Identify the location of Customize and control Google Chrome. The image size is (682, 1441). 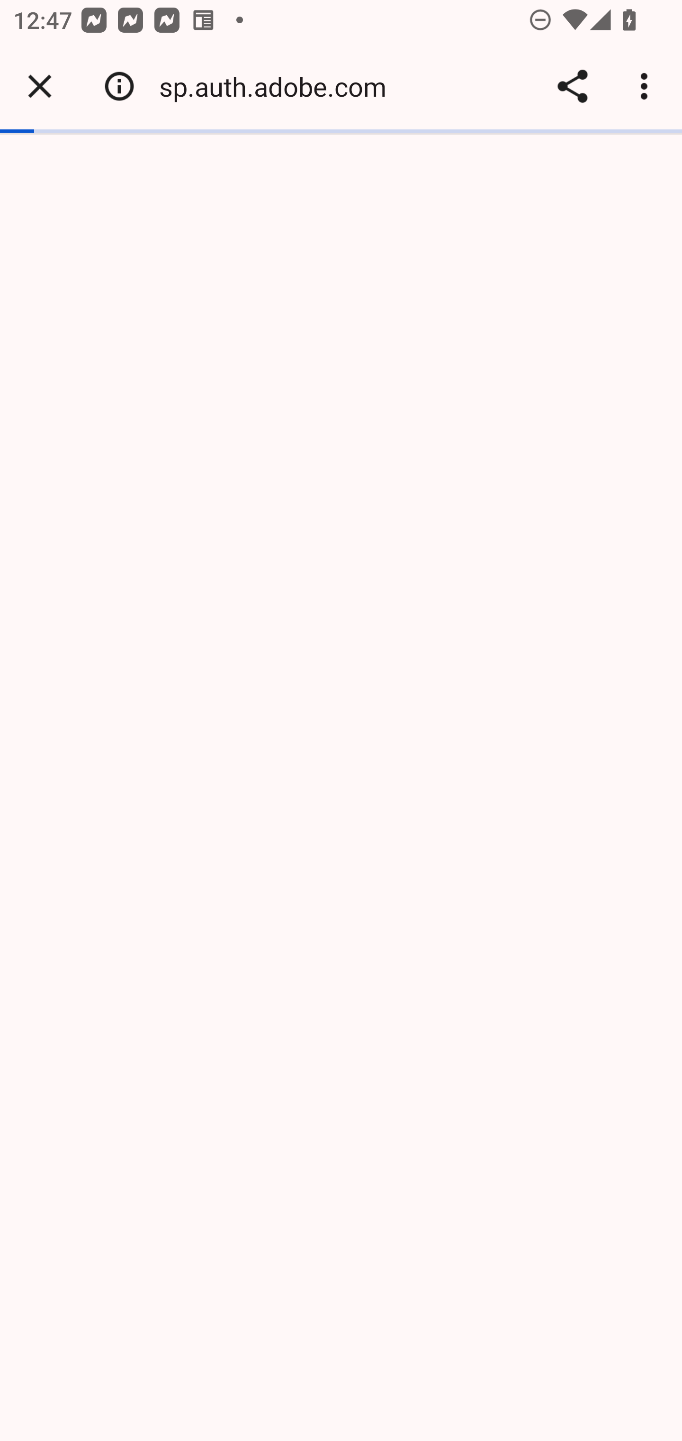
(647, 86).